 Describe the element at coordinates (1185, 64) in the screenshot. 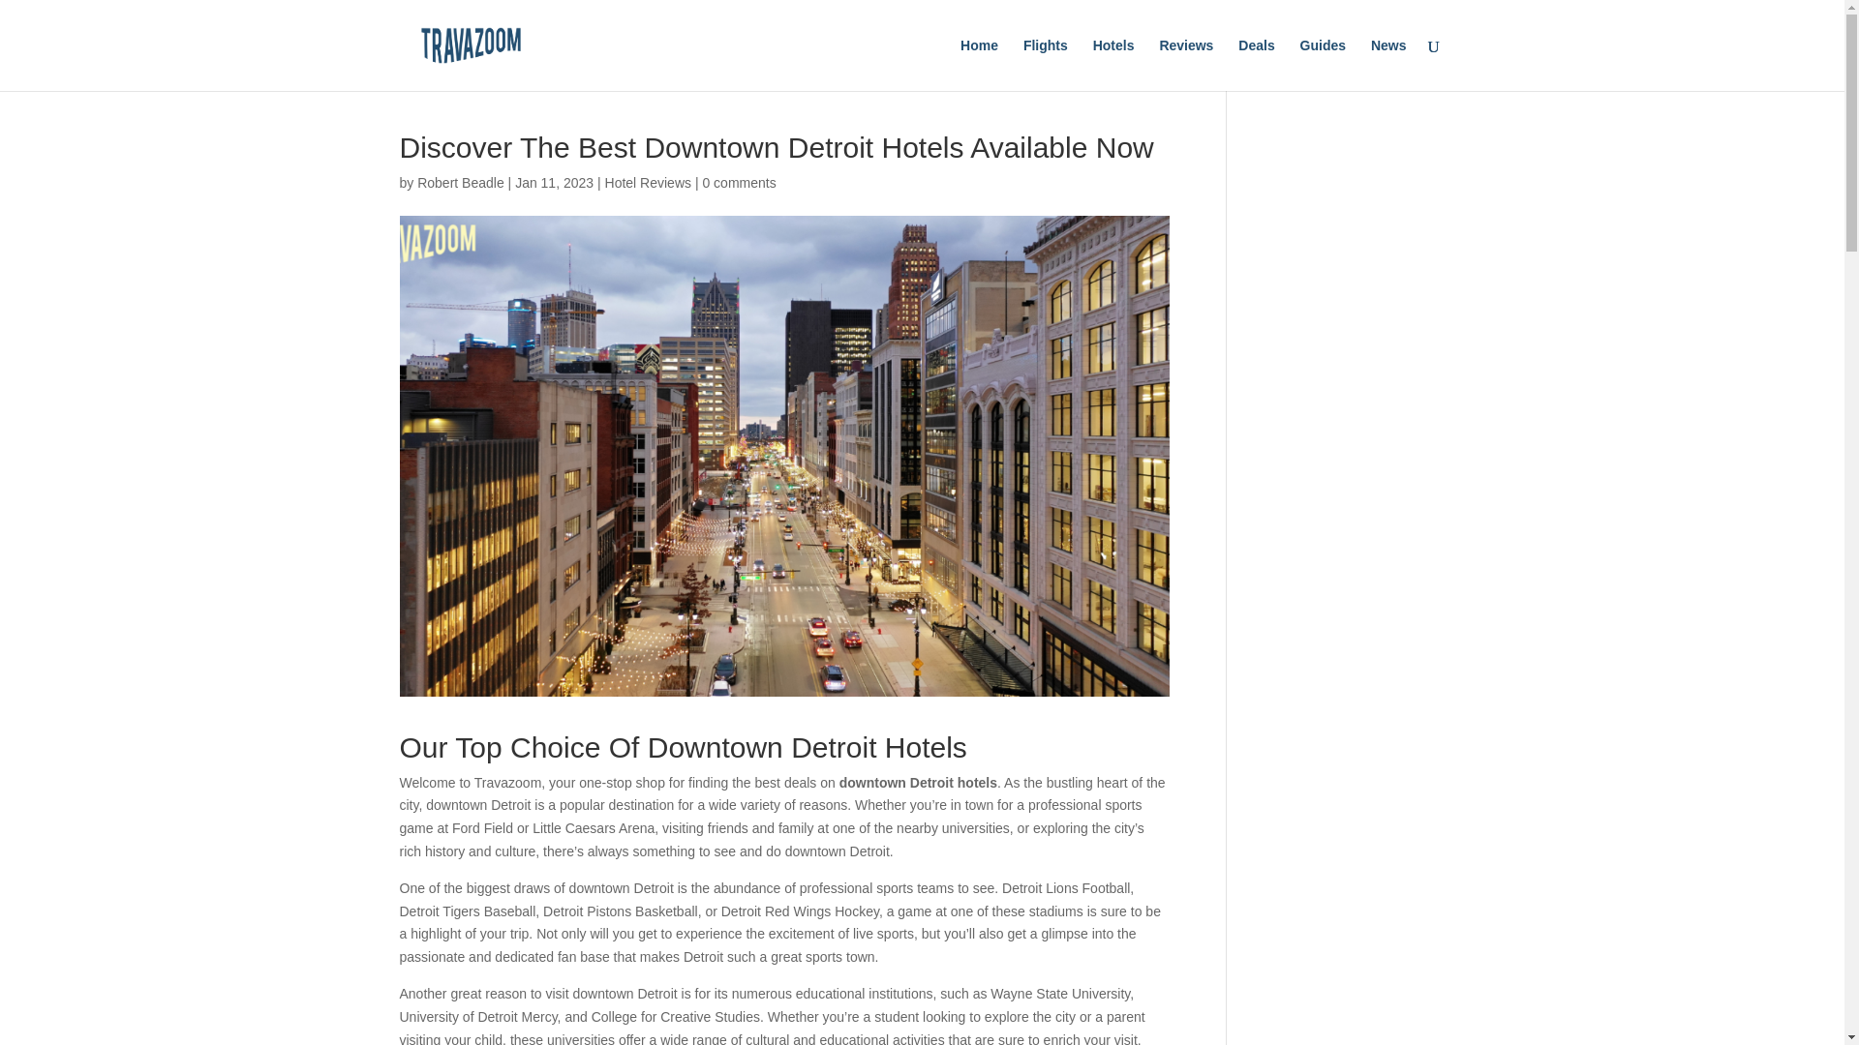

I see `Reviews` at that location.